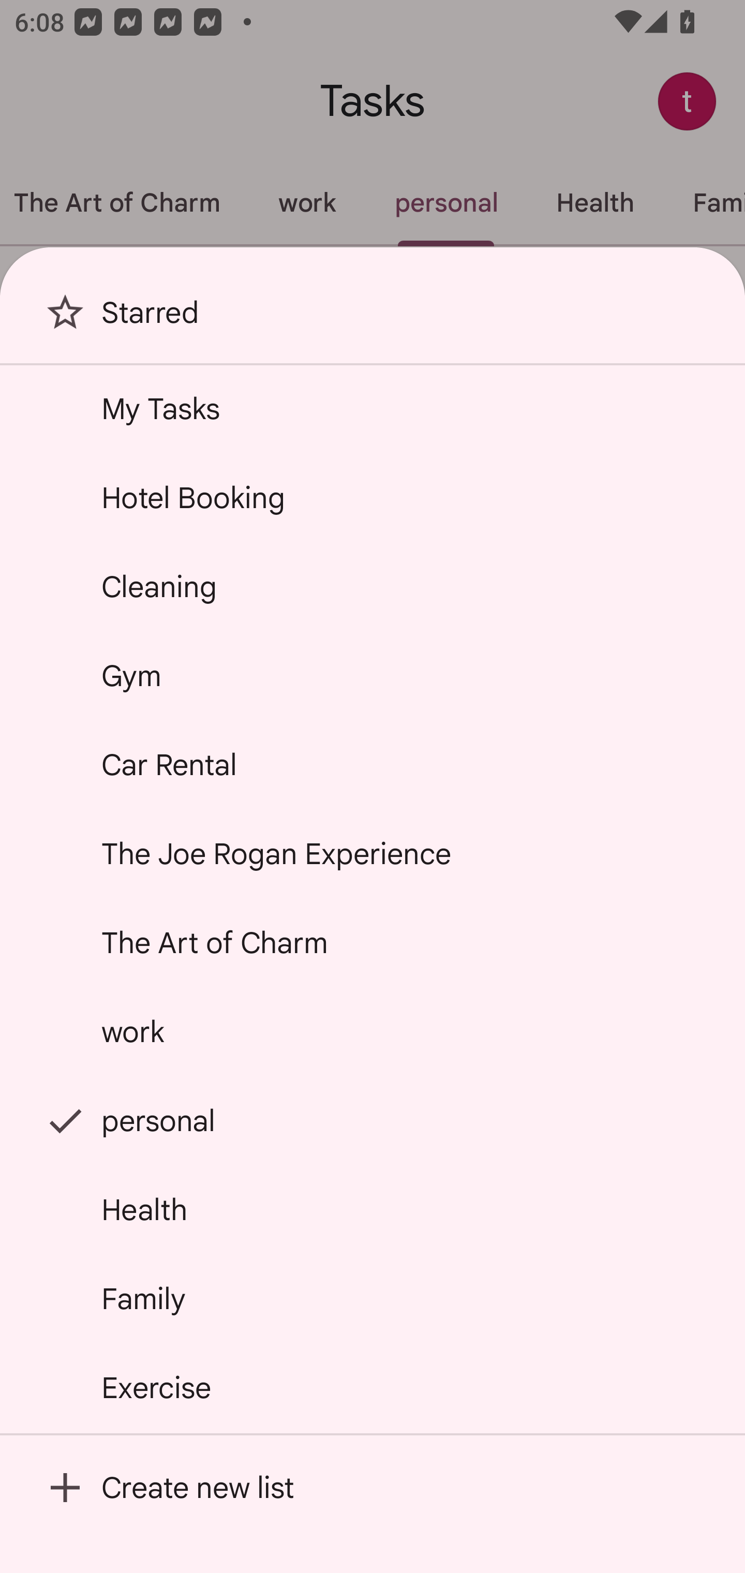  Describe the element at coordinates (373, 676) in the screenshot. I see `Gym` at that location.